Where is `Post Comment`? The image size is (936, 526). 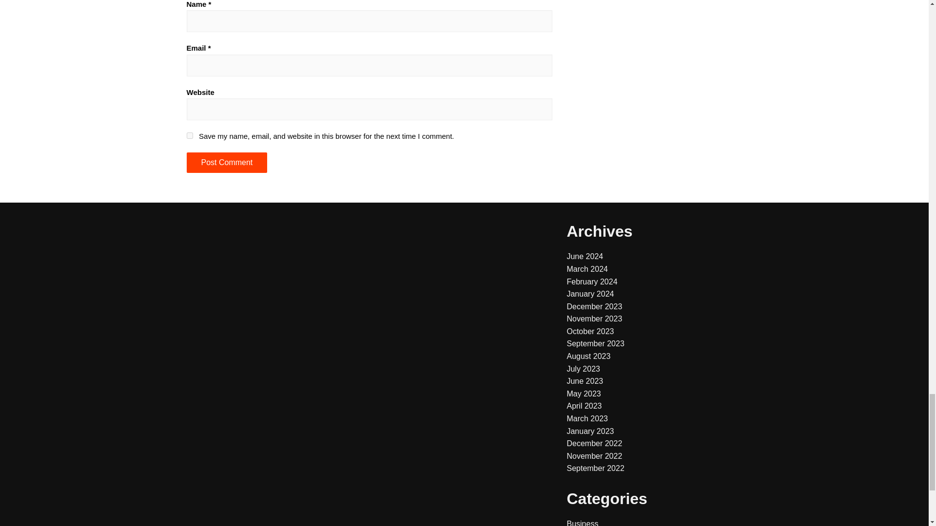
Post Comment is located at coordinates (226, 163).